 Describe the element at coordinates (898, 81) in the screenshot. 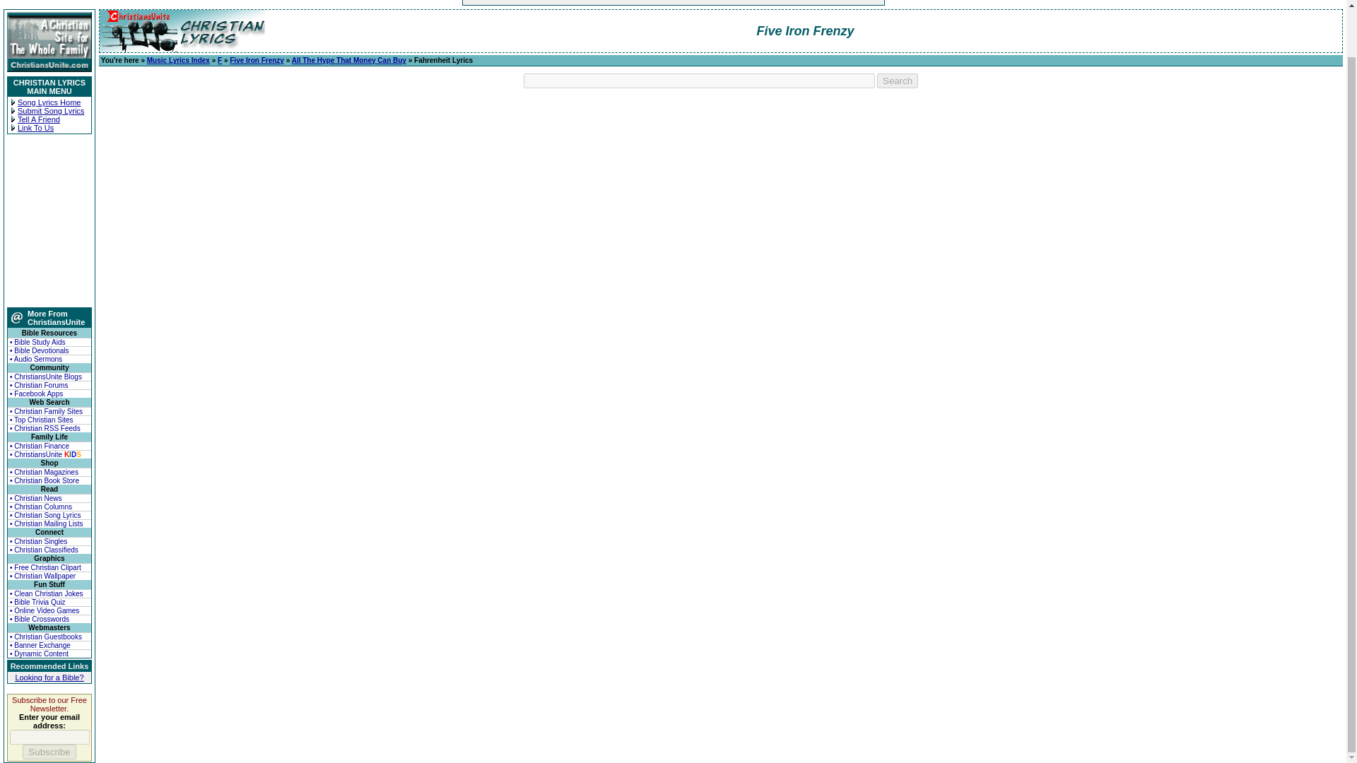

I see `Search` at that location.